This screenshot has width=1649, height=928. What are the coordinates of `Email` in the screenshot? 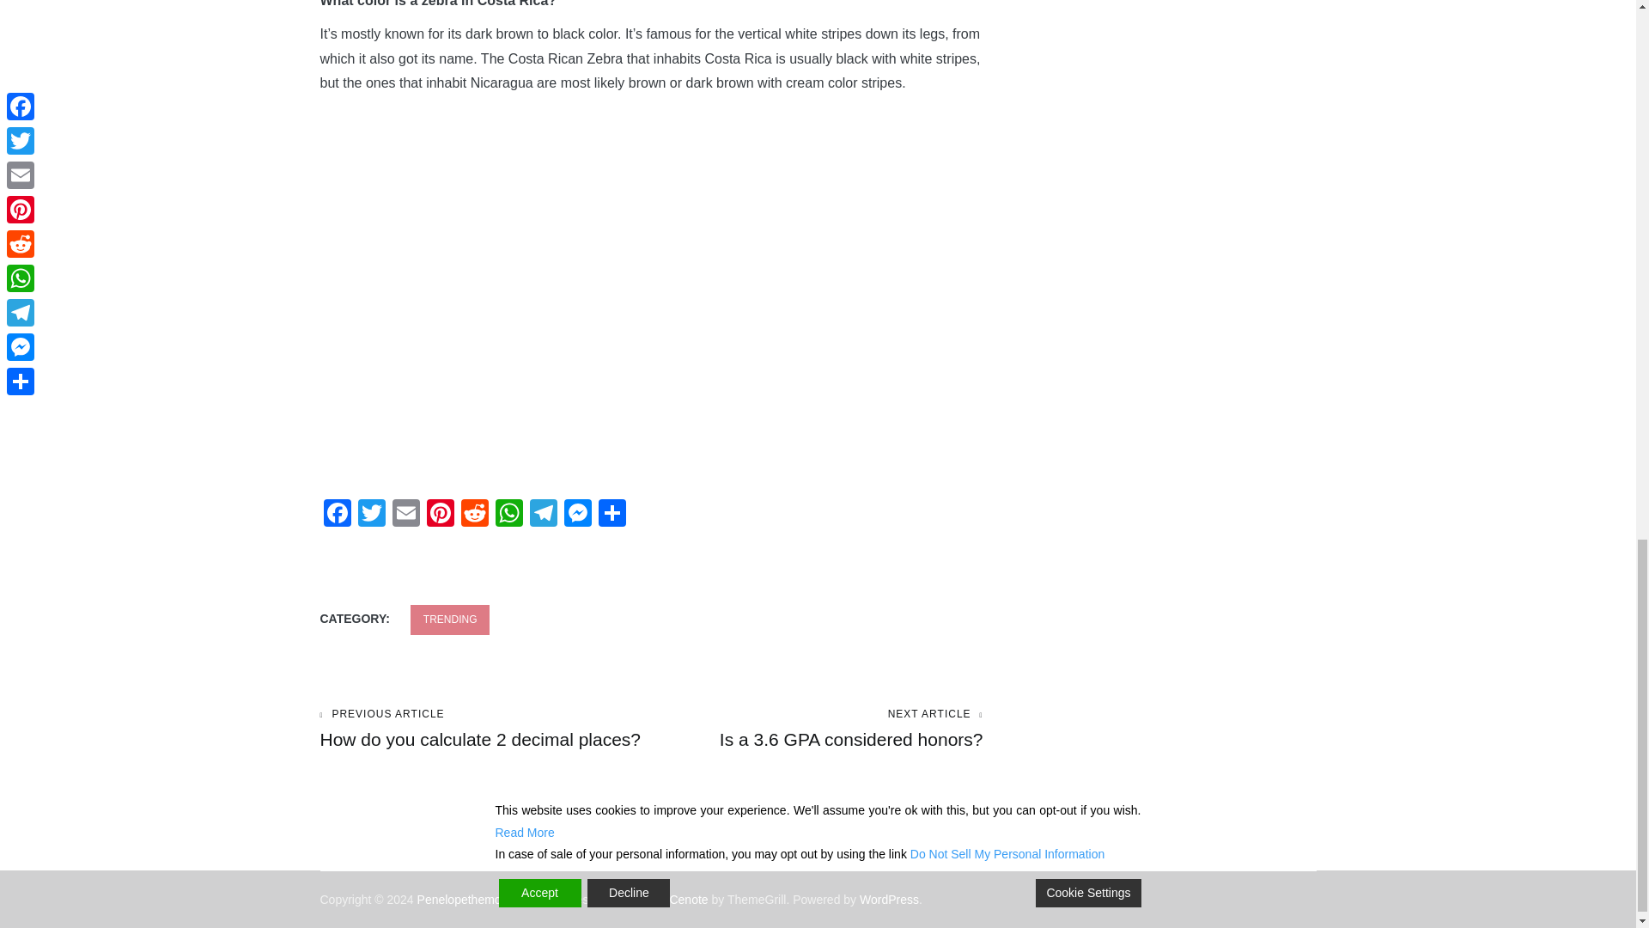 It's located at (577, 515).